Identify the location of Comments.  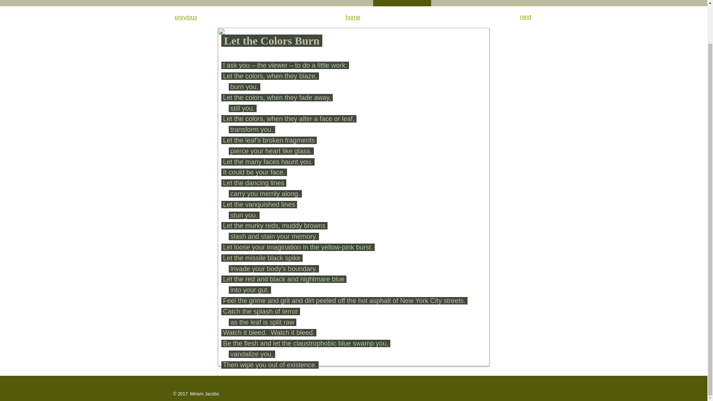
(201, 3).